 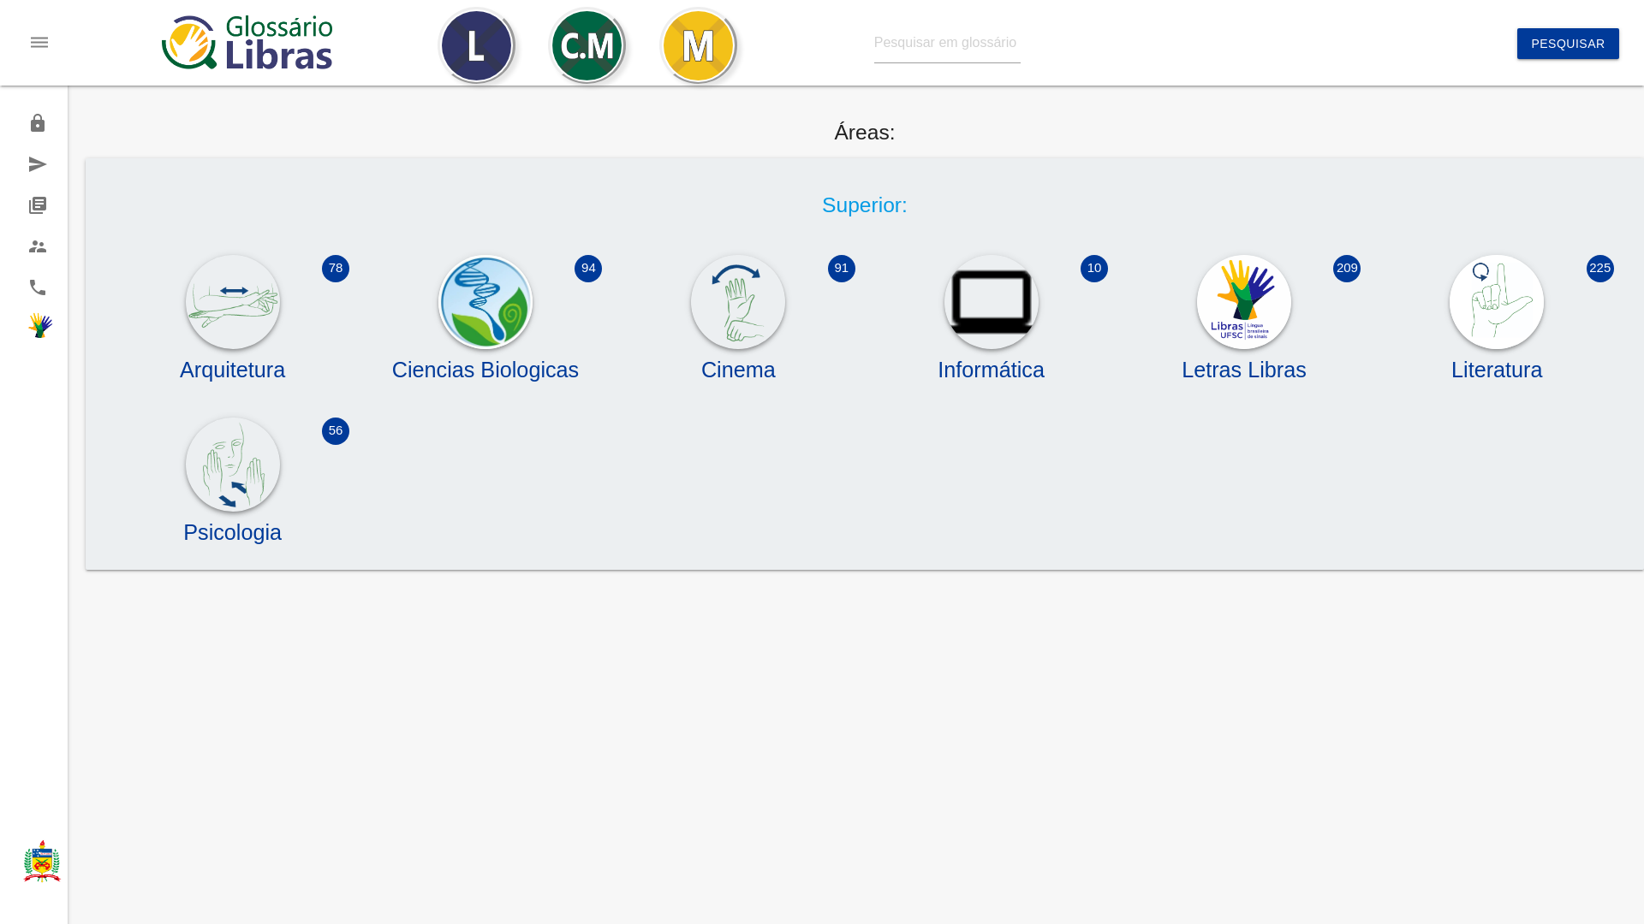 What do you see at coordinates (1497, 362) in the screenshot?
I see `225
Literatura` at bounding box center [1497, 362].